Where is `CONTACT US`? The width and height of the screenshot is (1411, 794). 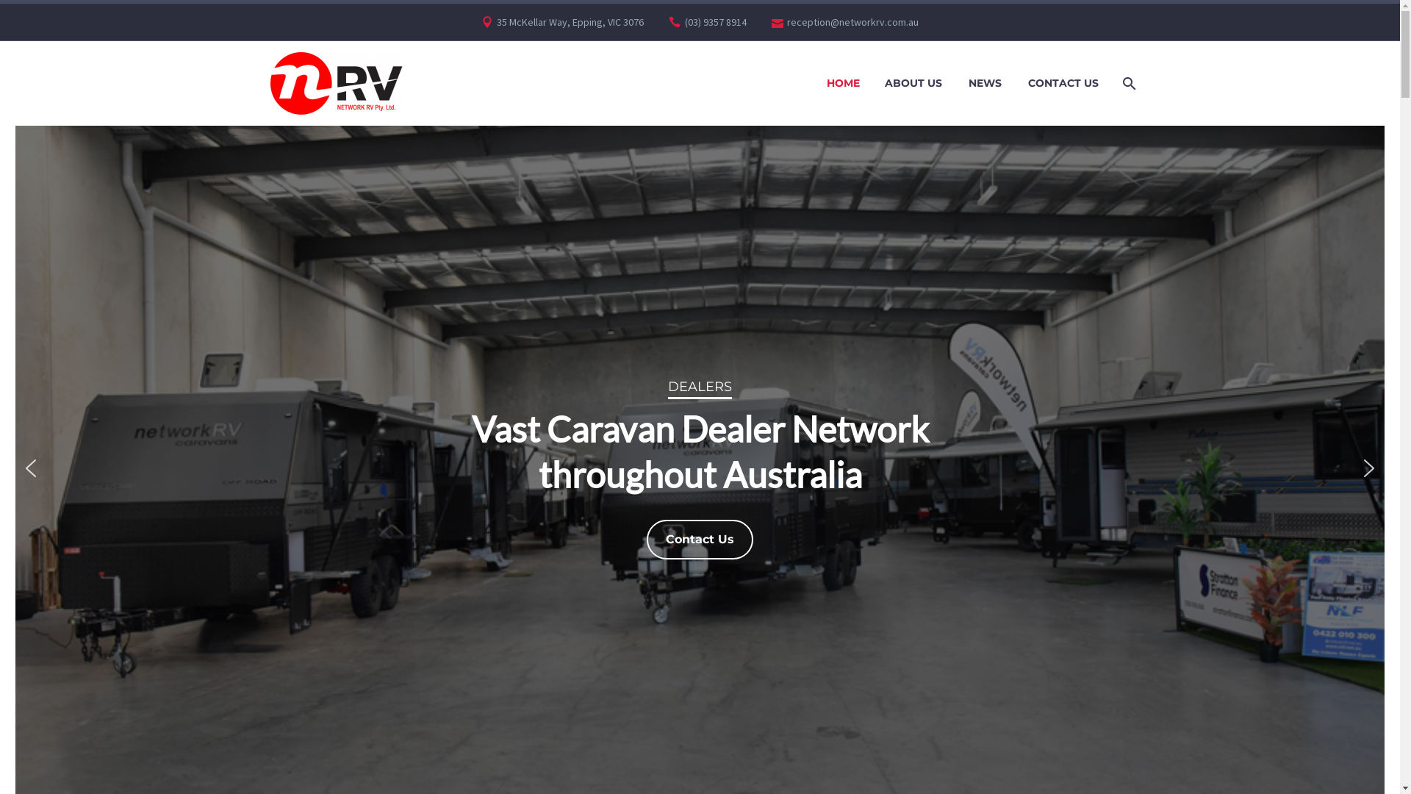
CONTACT US is located at coordinates (1063, 84).